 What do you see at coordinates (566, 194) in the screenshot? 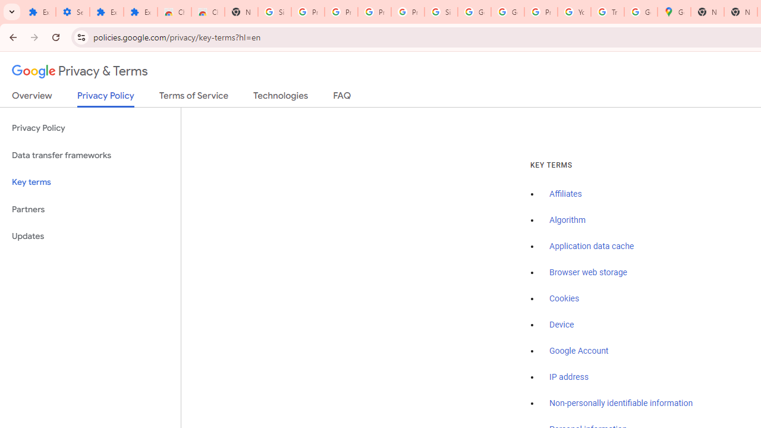
I see `Affiliates` at bounding box center [566, 194].